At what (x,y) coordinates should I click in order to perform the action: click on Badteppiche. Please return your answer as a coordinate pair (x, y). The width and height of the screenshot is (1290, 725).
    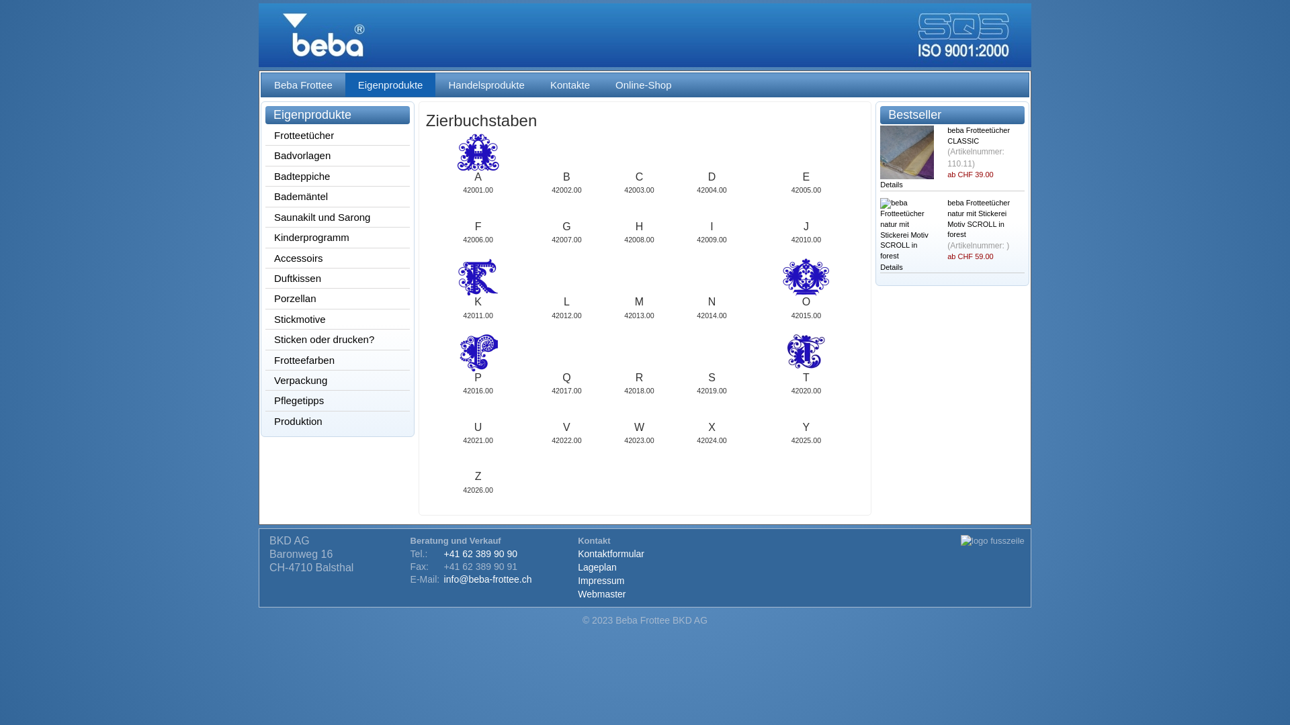
    Looking at the image, I should click on (339, 176).